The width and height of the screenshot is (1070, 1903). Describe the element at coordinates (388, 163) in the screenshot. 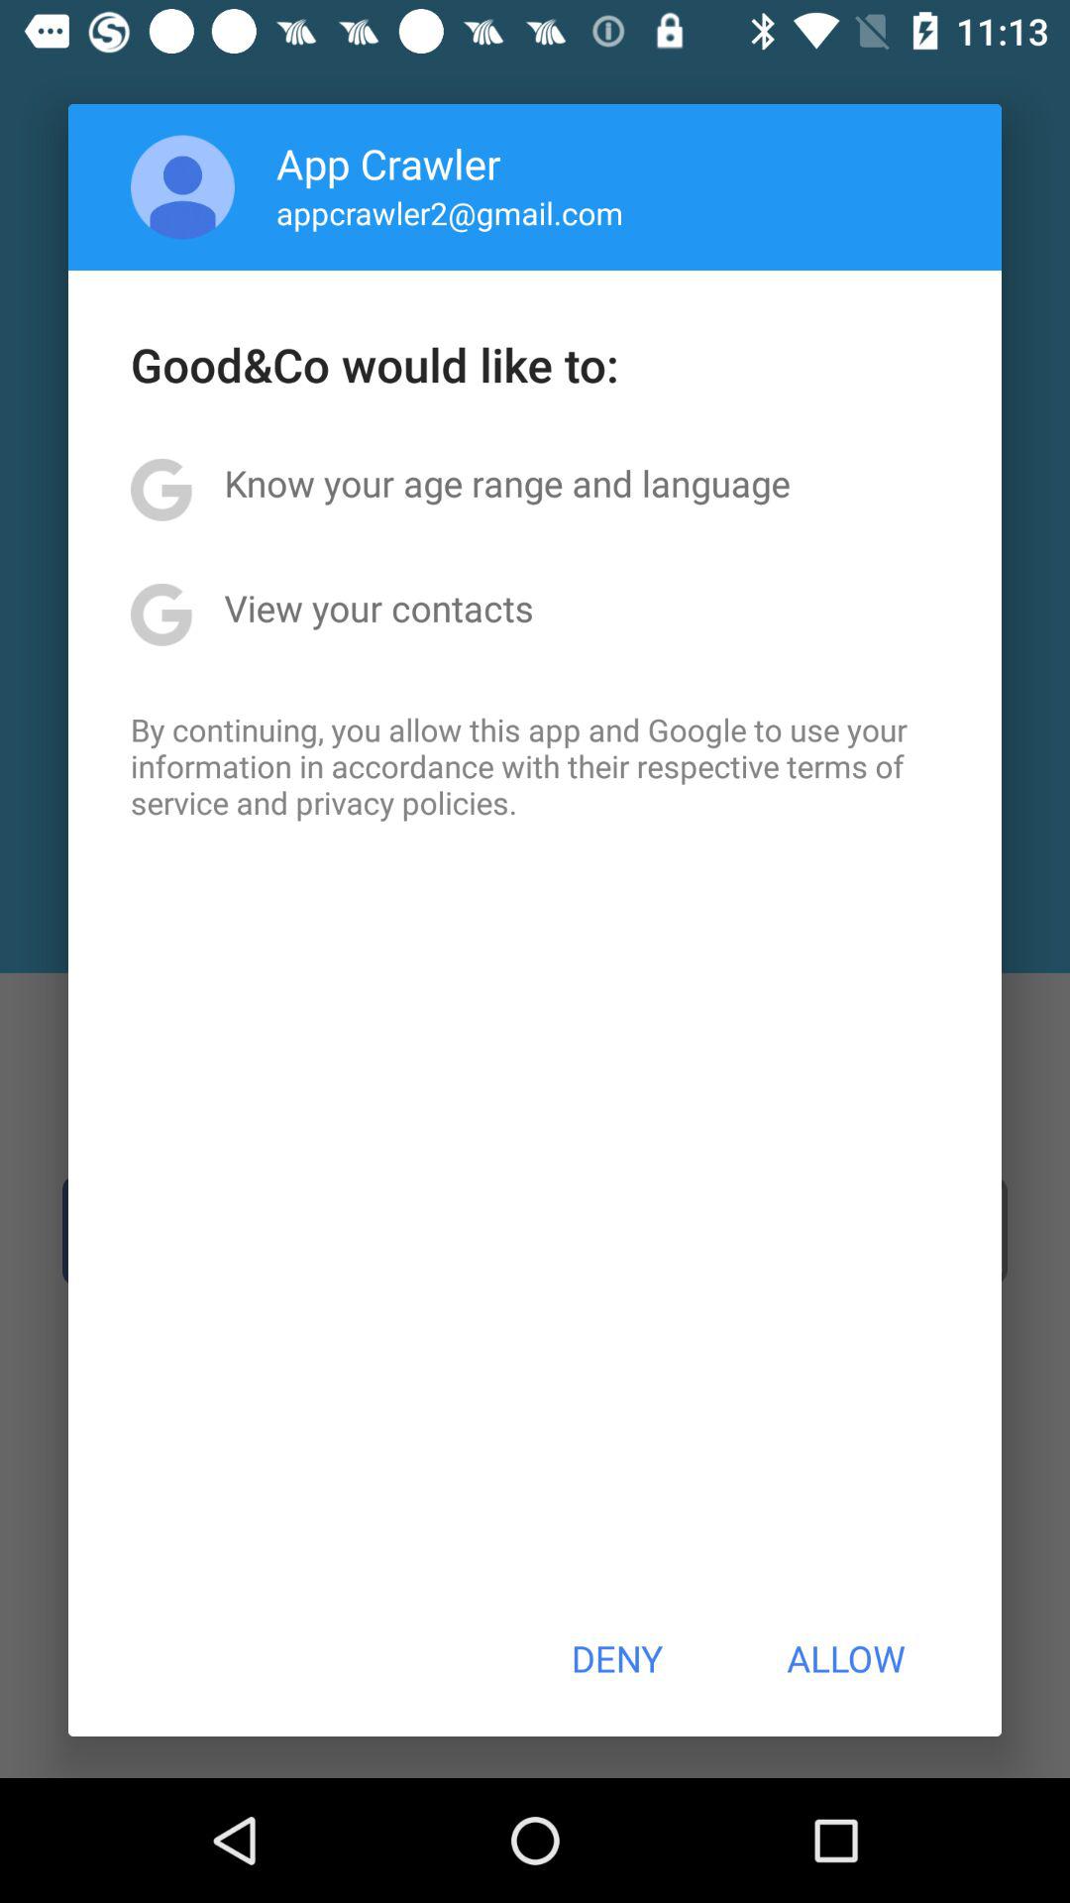

I see `turn on app above the appcrawler2@gmail.com` at that location.